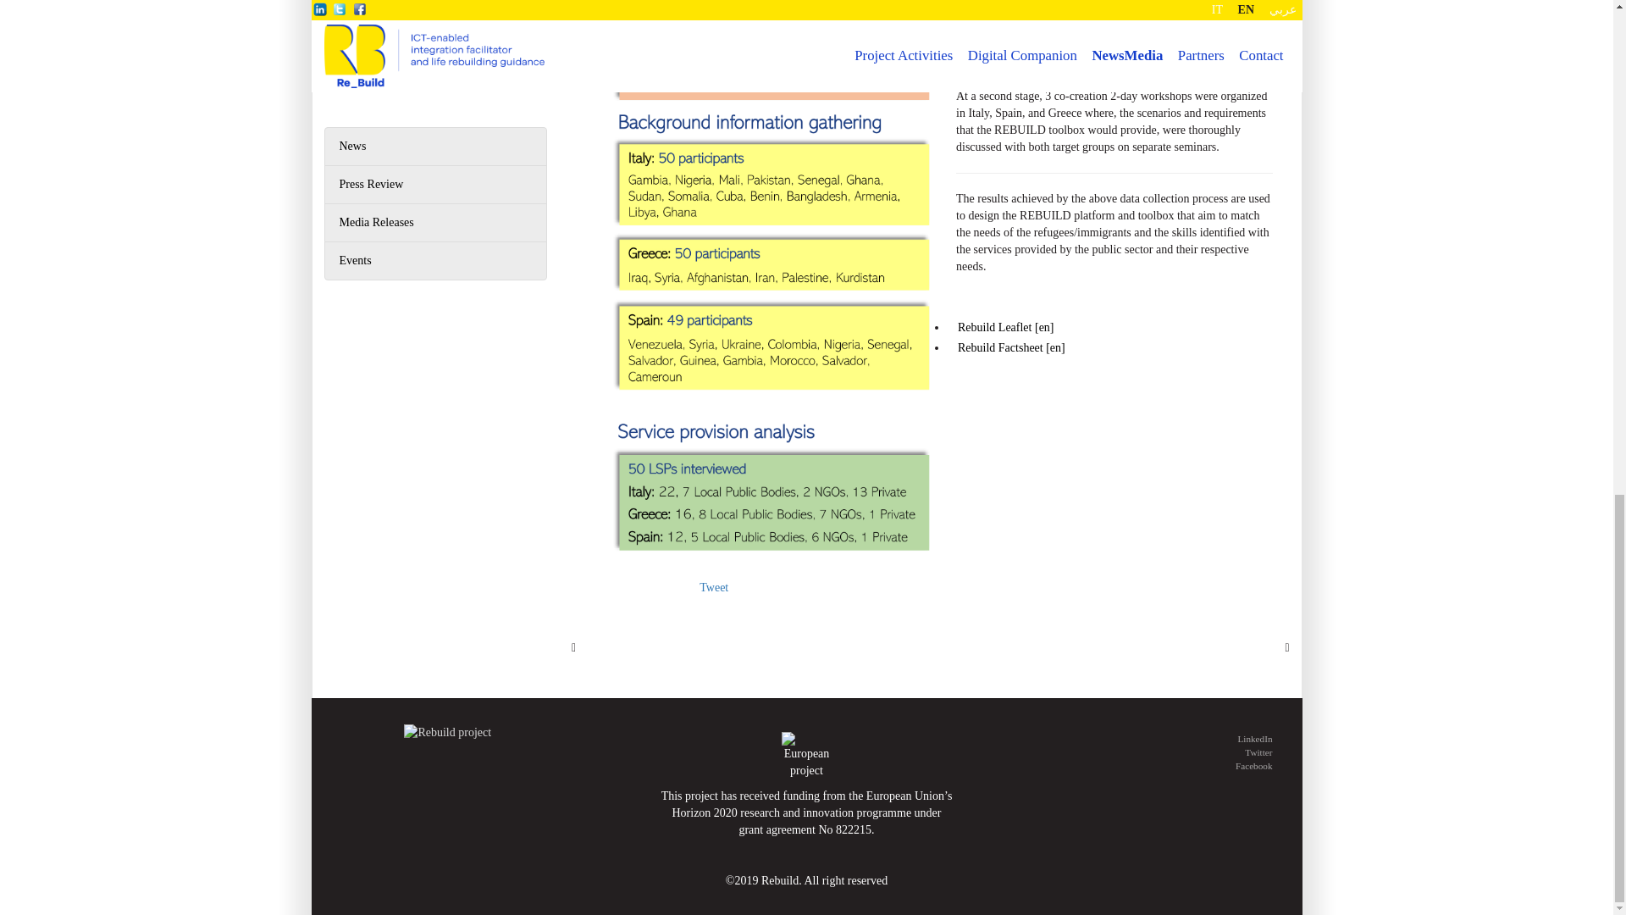 Image resolution: width=1626 pixels, height=915 pixels. What do you see at coordinates (1165, 752) in the screenshot?
I see `Twitter` at bounding box center [1165, 752].